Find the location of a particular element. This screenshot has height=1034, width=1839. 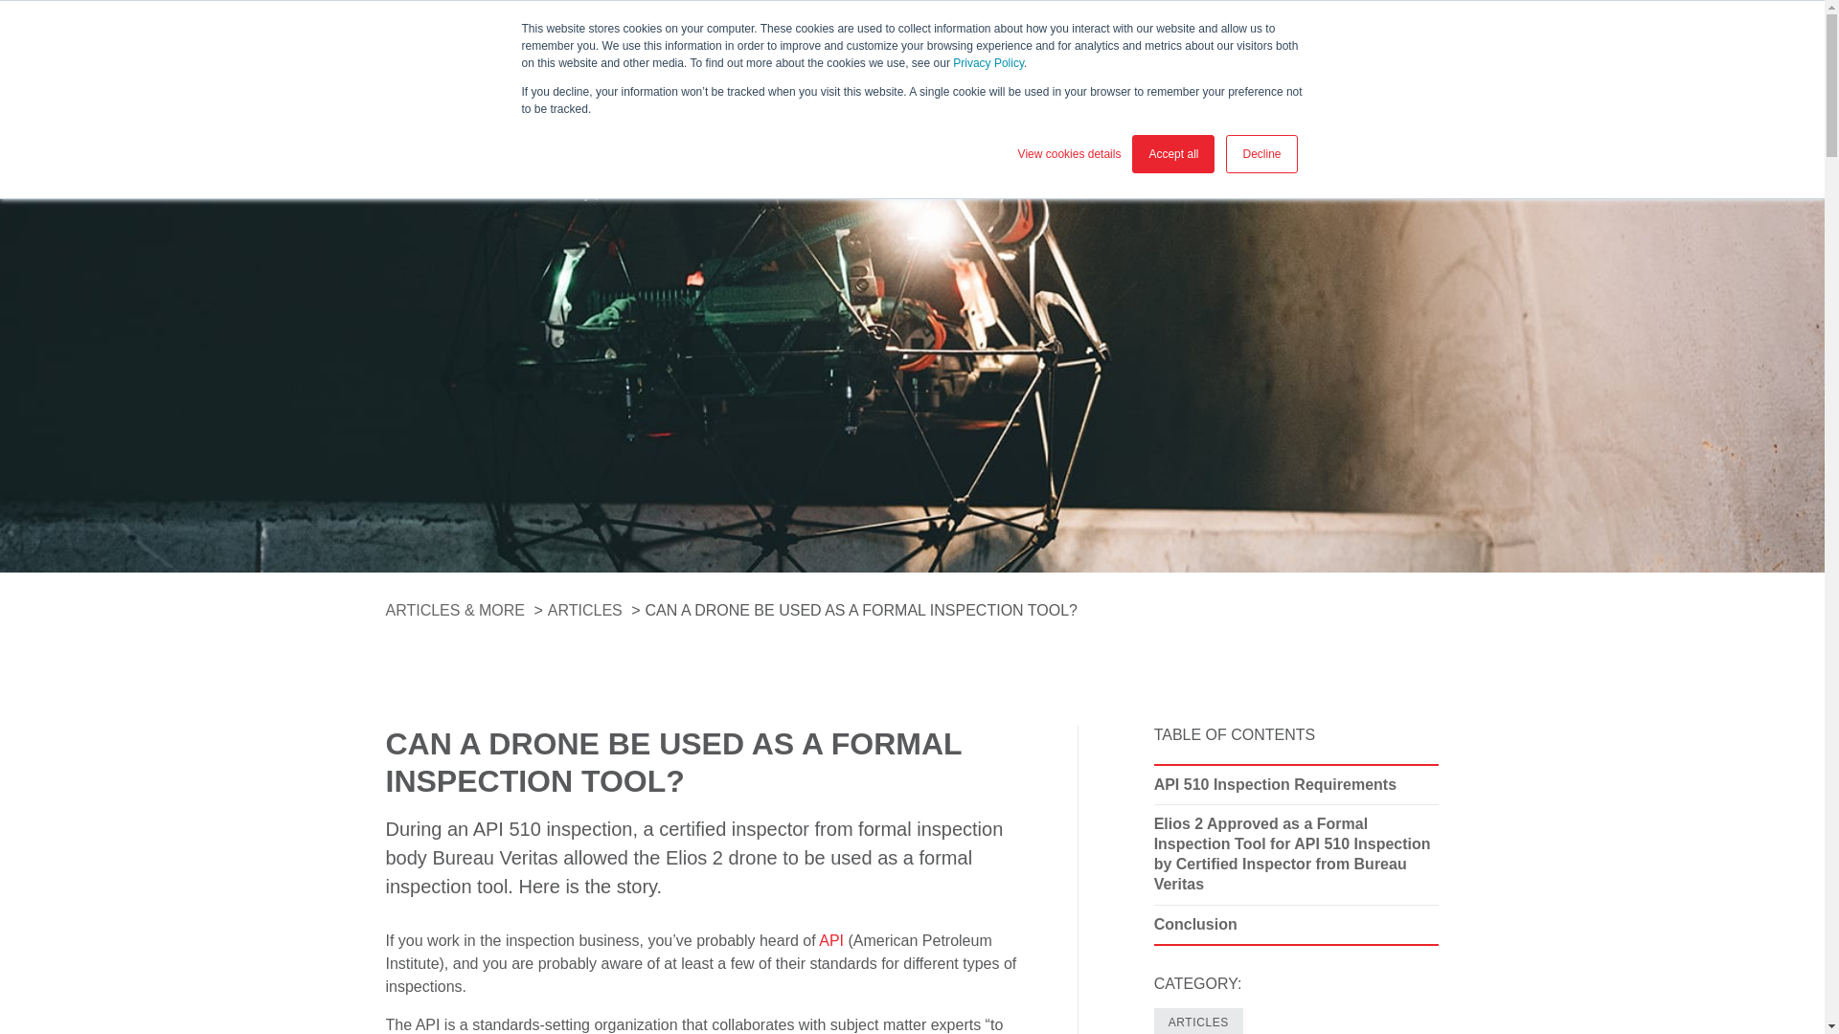

PRODUCTS is located at coordinates (588, 82).